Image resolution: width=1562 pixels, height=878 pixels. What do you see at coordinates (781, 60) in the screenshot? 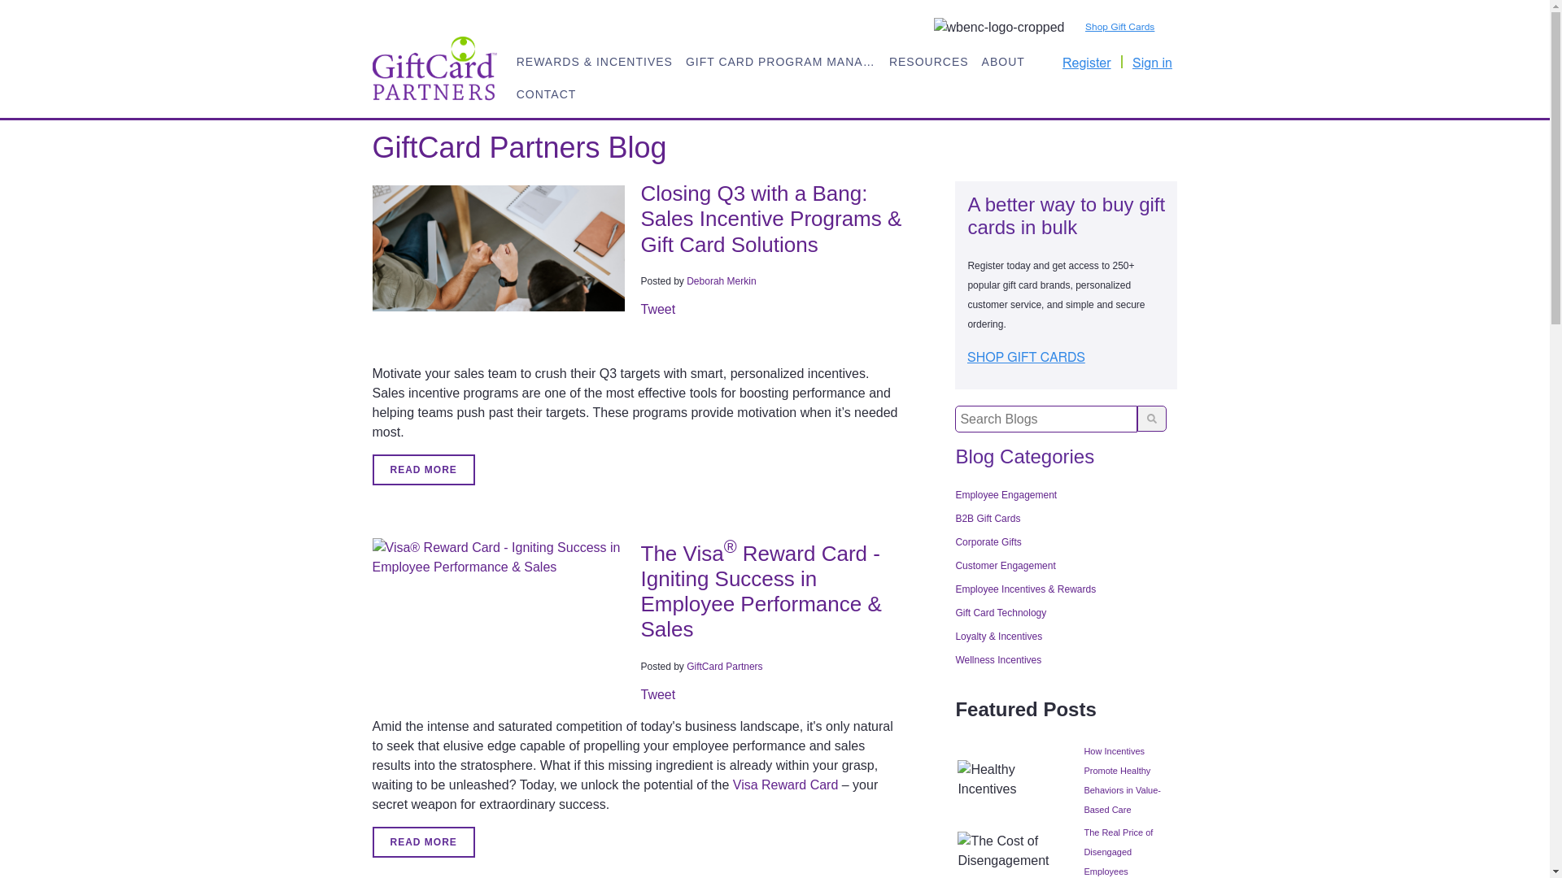
I see `GIFT CARD PROGRAM MANAGEMENT` at bounding box center [781, 60].